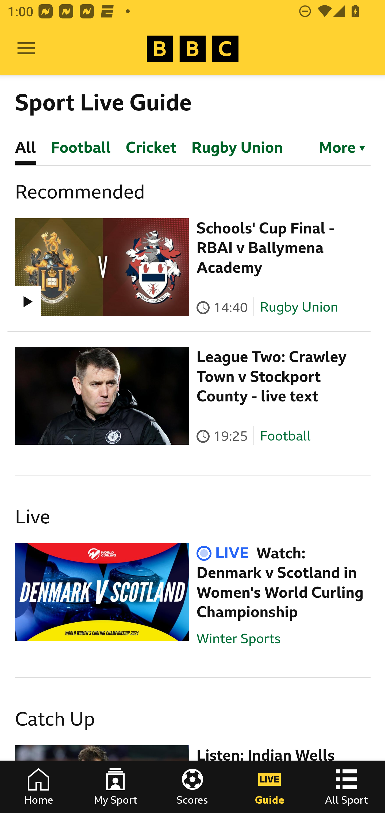 Image resolution: width=385 pixels, height=813 pixels. Describe the element at coordinates (346, 787) in the screenshot. I see `All Sport` at that location.